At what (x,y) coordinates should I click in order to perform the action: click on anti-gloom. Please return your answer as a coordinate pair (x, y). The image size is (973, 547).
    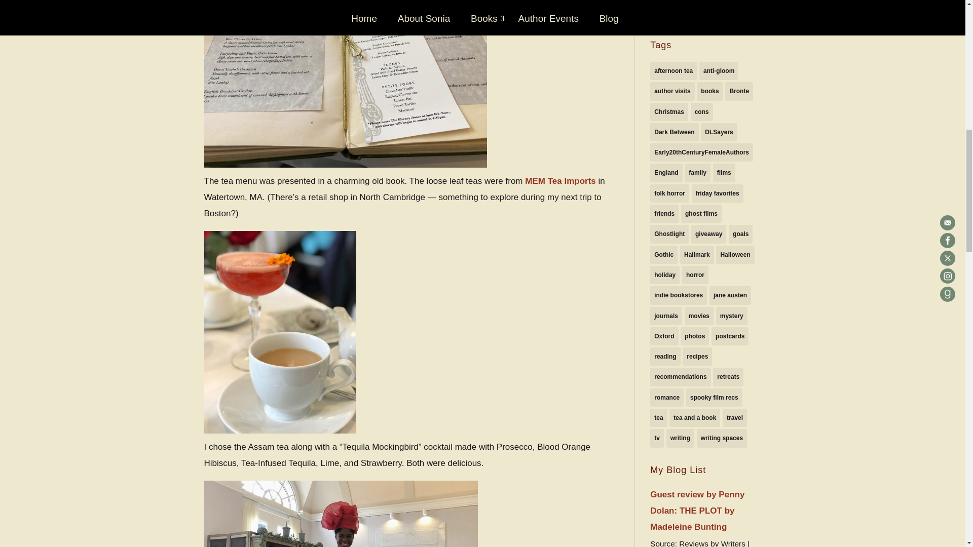
    Looking at the image, I should click on (719, 71).